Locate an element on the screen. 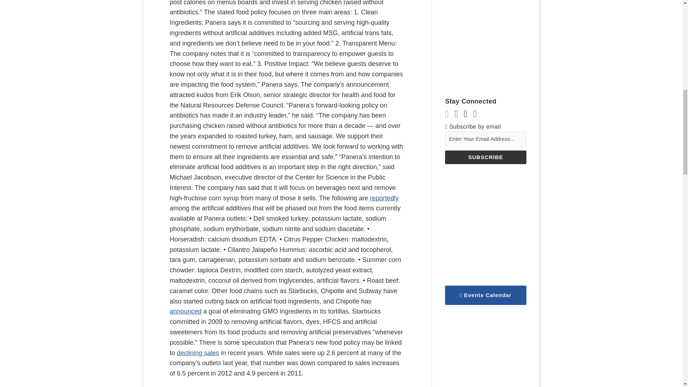 The image size is (688, 387). declining sales is located at coordinates (198, 353).